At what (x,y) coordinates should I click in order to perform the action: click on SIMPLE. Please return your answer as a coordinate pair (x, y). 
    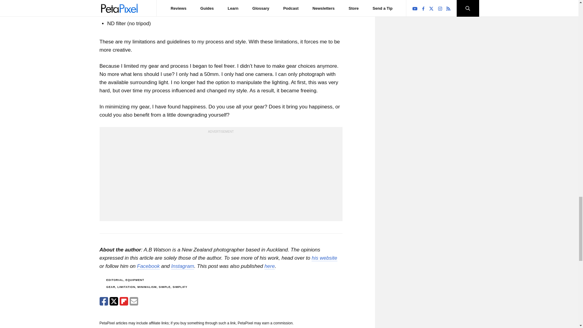
    Looking at the image, I should click on (165, 287).